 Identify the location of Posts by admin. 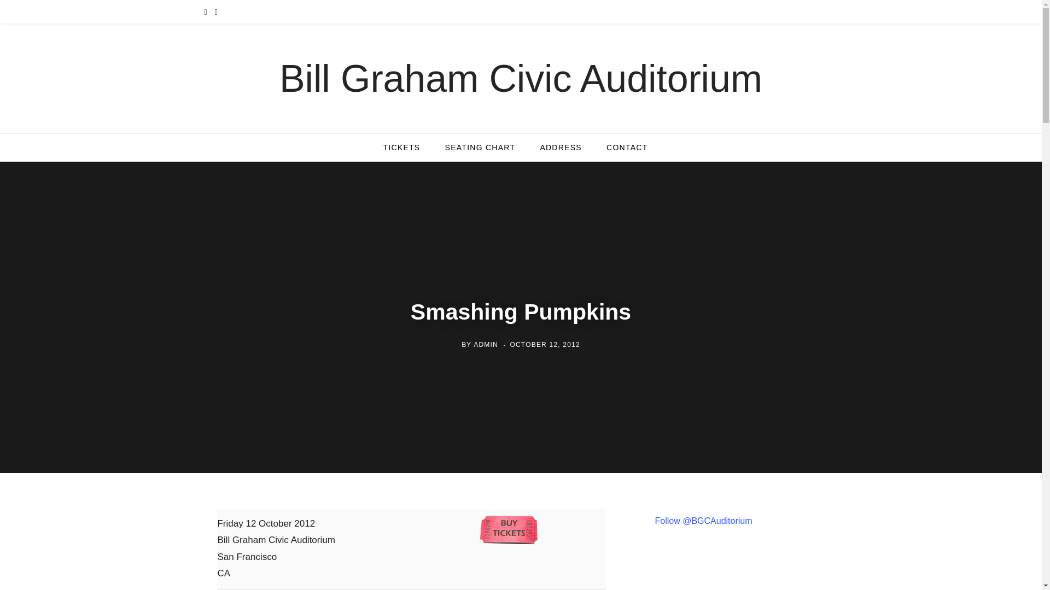
(486, 345).